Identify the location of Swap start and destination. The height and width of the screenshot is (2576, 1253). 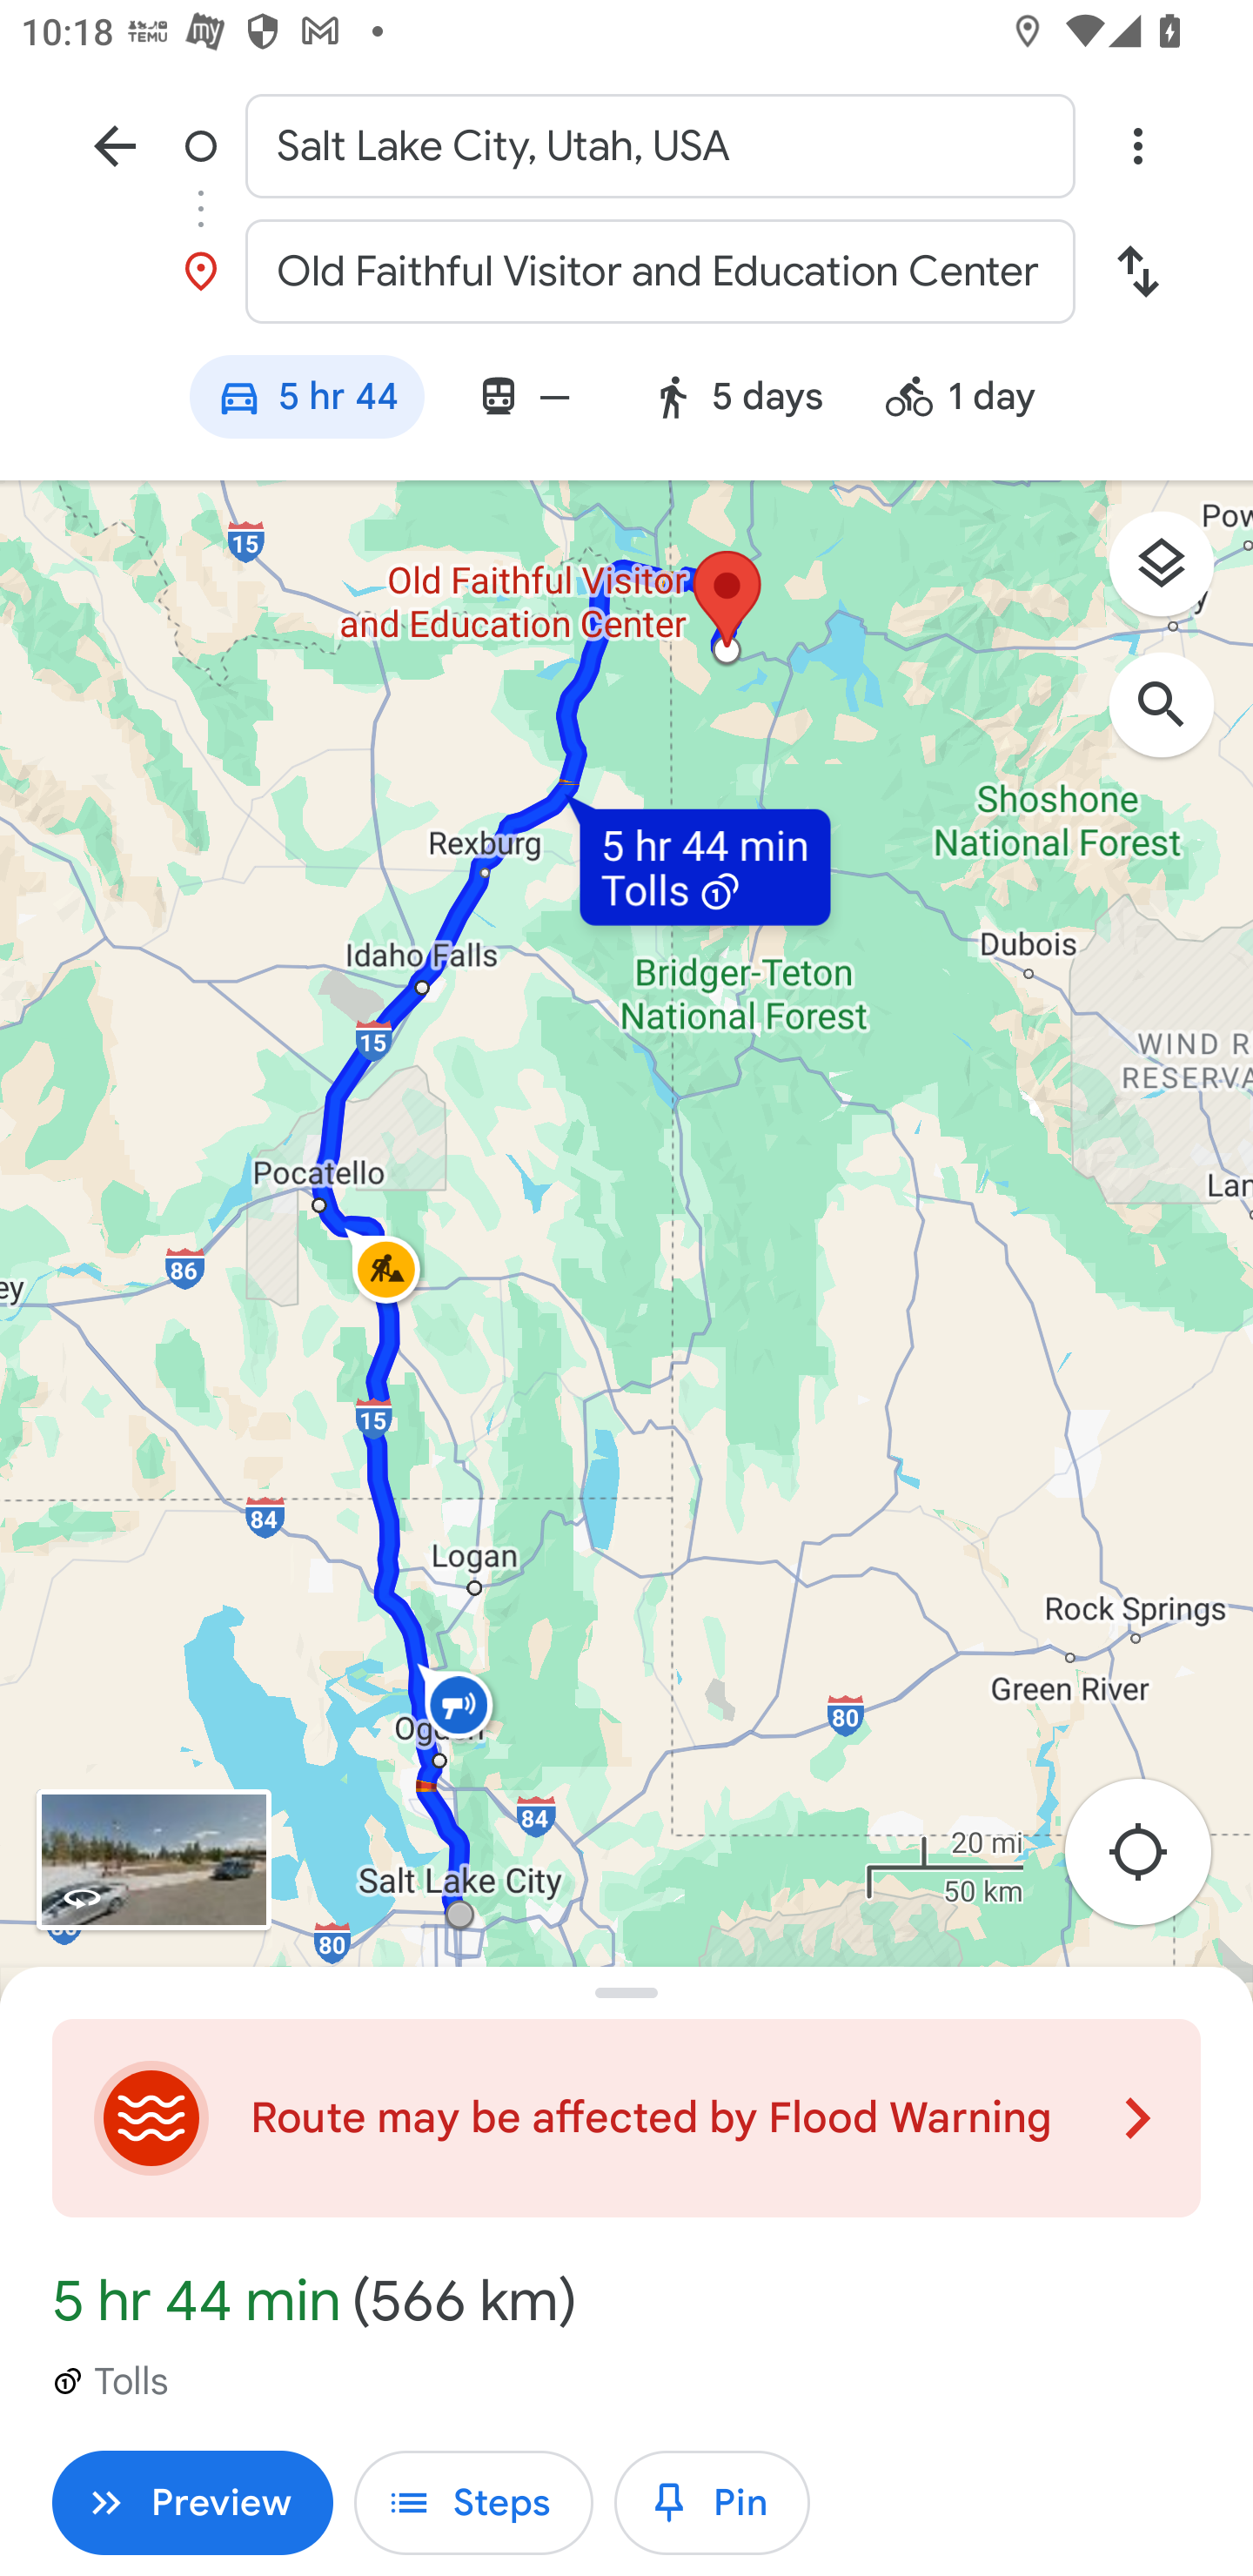
(1137, 272).